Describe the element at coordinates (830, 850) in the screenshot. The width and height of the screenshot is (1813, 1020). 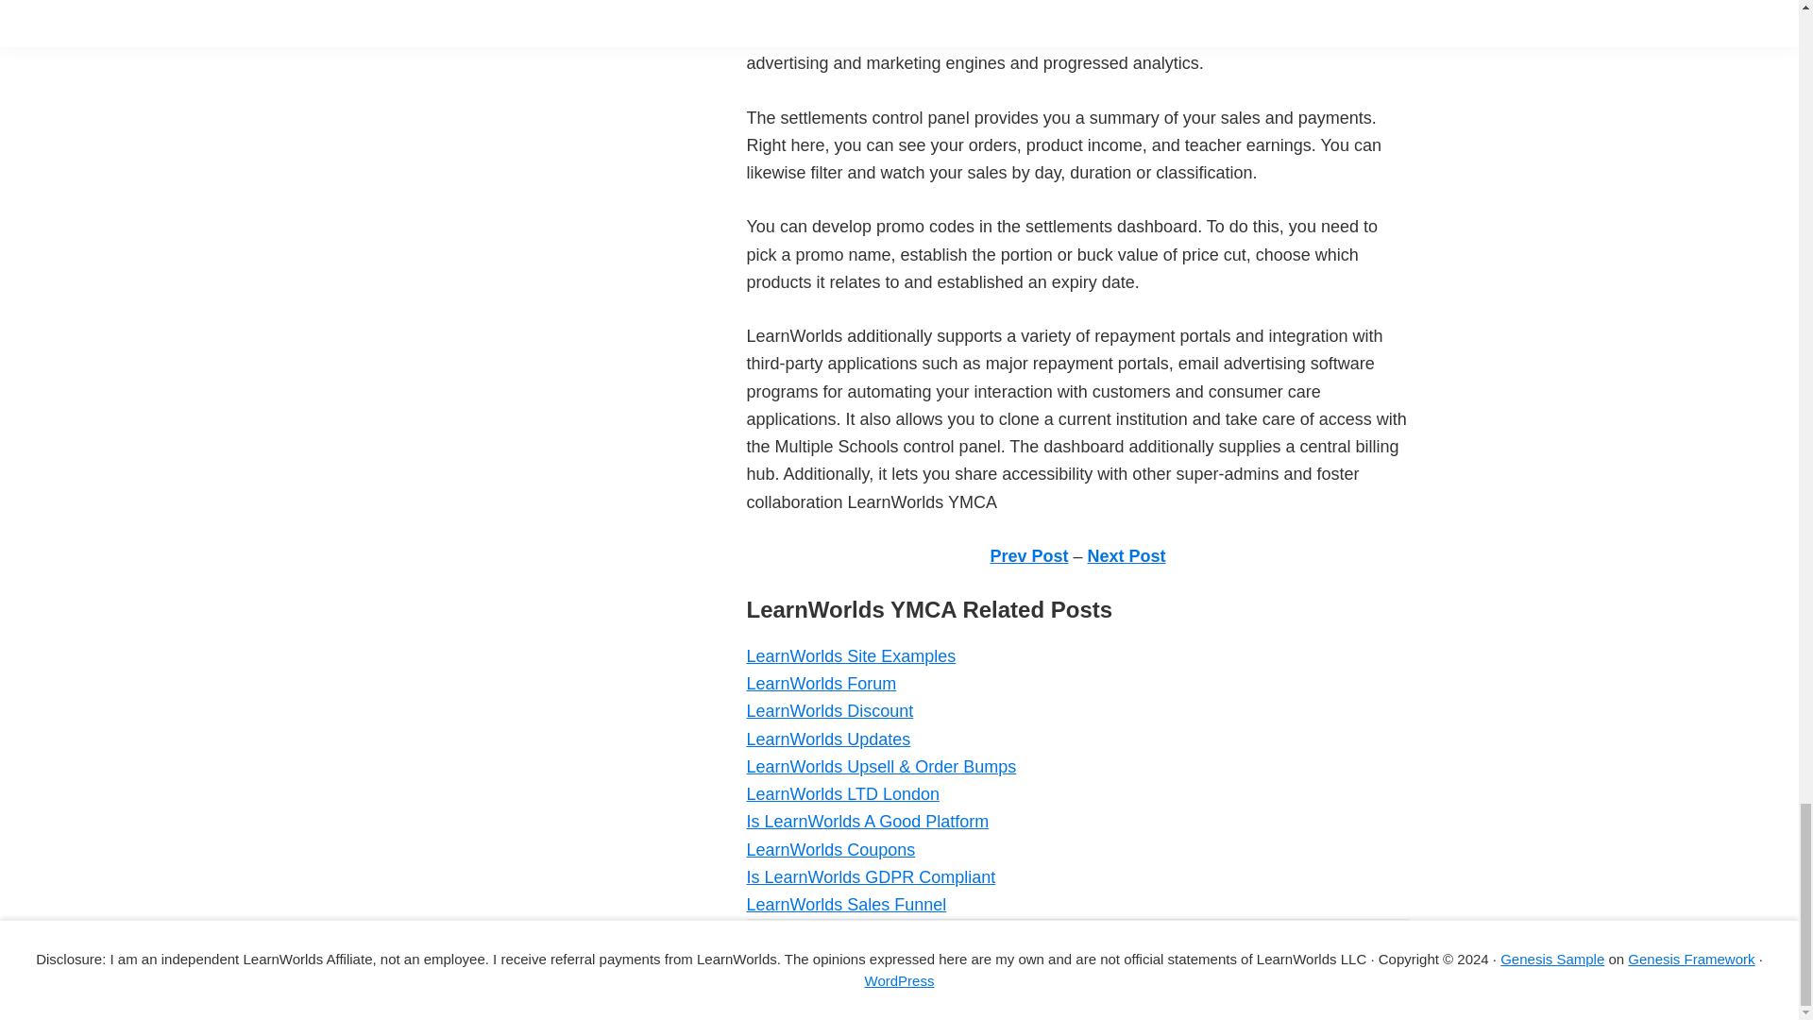
I see `LearnWorlds Coupons` at that location.